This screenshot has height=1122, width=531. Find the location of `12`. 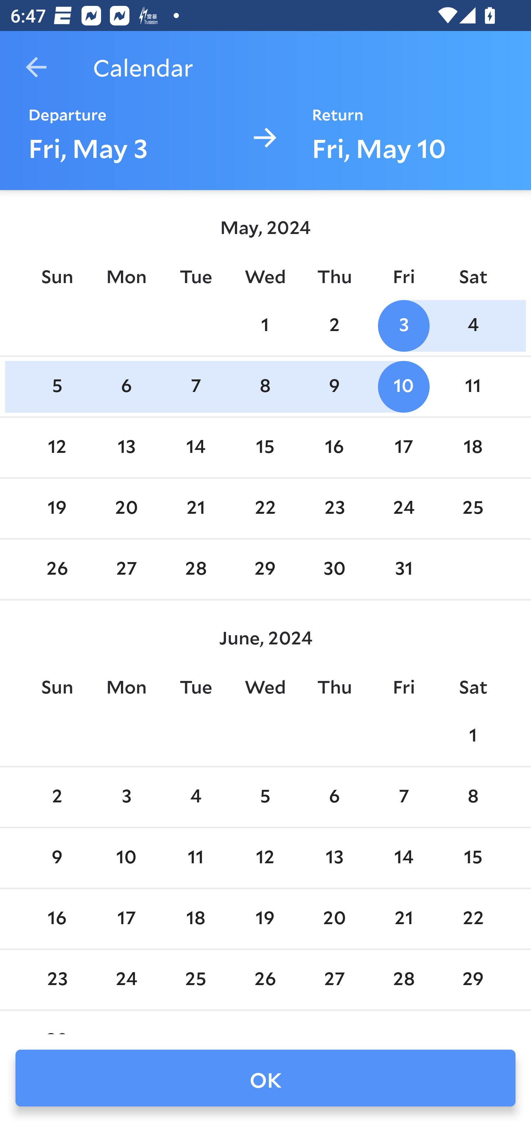

12 is located at coordinates (265, 858).